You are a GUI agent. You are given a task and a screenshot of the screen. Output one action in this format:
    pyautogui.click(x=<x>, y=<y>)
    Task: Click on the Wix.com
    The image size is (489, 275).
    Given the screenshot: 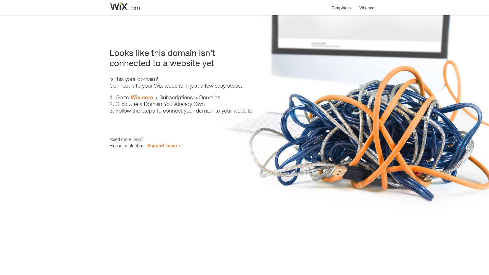 What is the action you would take?
    pyautogui.click(x=142, y=97)
    